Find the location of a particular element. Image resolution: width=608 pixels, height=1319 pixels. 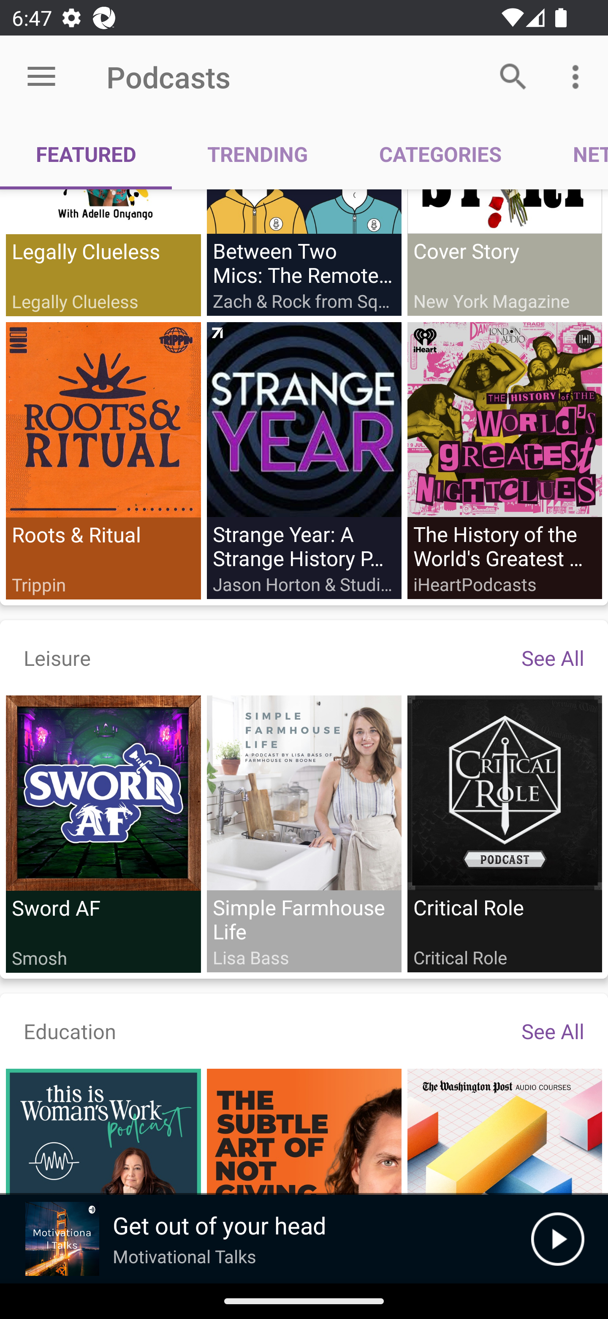

Legally Clueless is located at coordinates (103, 253).